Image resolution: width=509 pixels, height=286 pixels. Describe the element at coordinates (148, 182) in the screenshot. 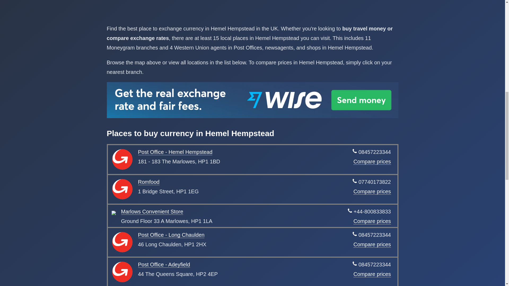

I see `Romfood` at that location.